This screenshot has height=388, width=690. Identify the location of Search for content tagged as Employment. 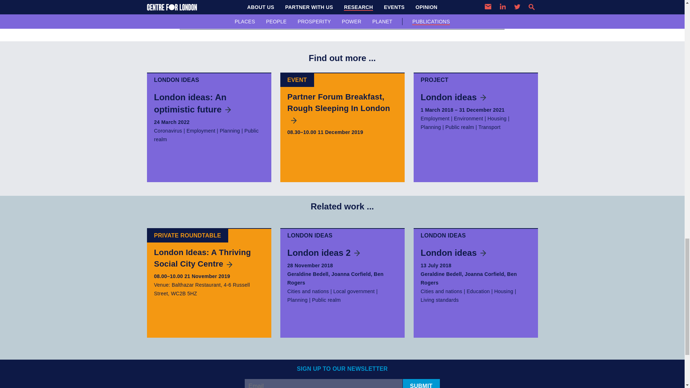
(434, 119).